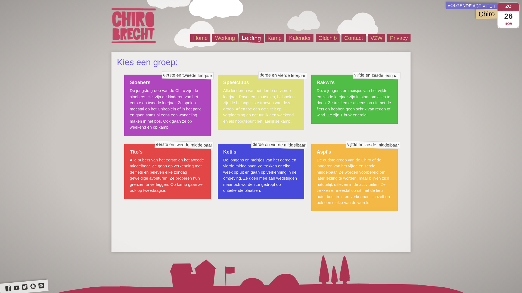 This screenshot has width=522, height=293. Describe the element at coordinates (41, 286) in the screenshot. I see `Stuur ons een e-mail` at that location.